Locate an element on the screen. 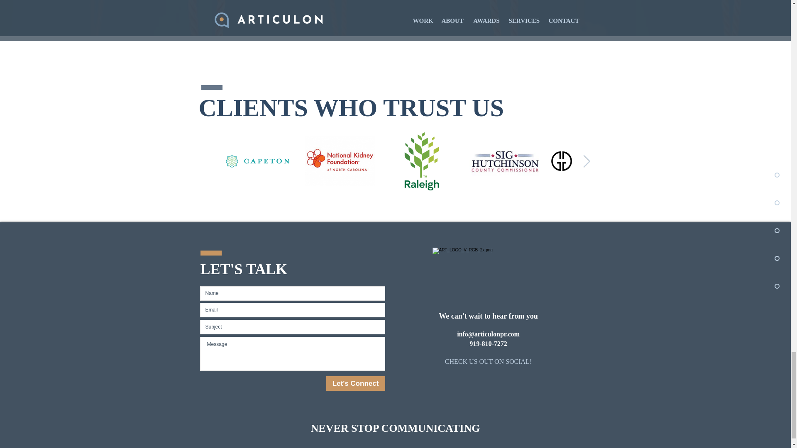 The width and height of the screenshot is (797, 448). Let's Connect is located at coordinates (355, 383).